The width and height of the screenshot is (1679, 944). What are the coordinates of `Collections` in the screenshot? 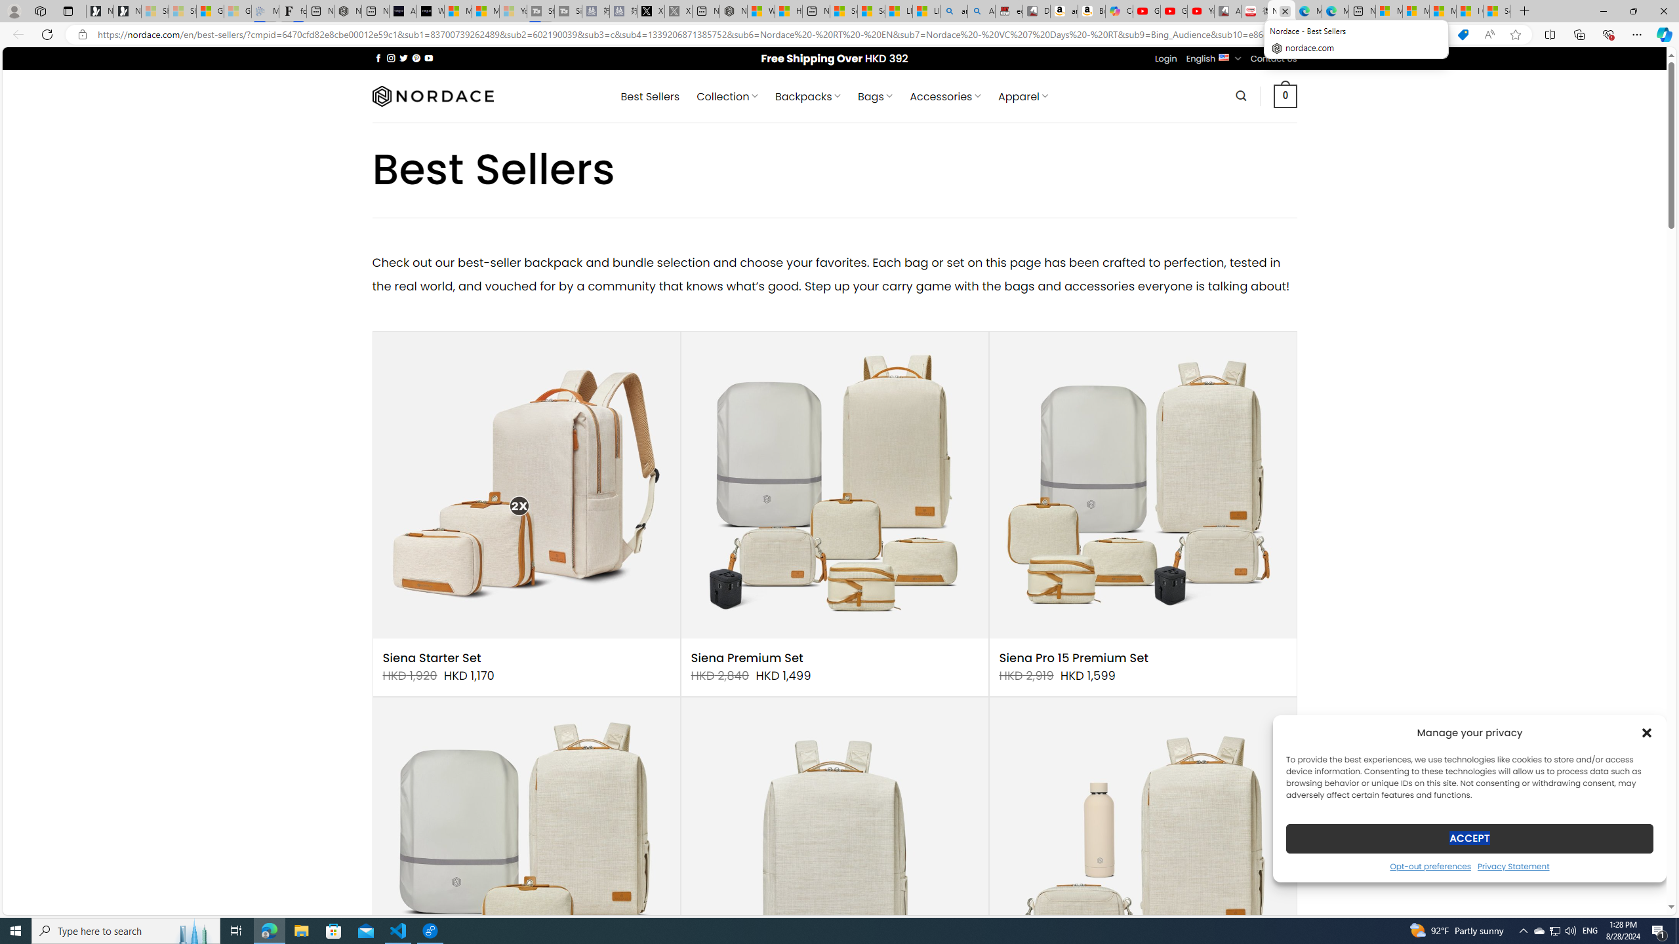 It's located at (1579, 34).